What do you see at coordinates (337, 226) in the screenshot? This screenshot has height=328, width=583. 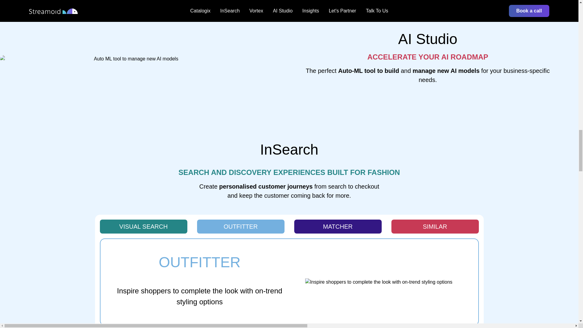 I see `OUTFITTER` at bounding box center [337, 226].